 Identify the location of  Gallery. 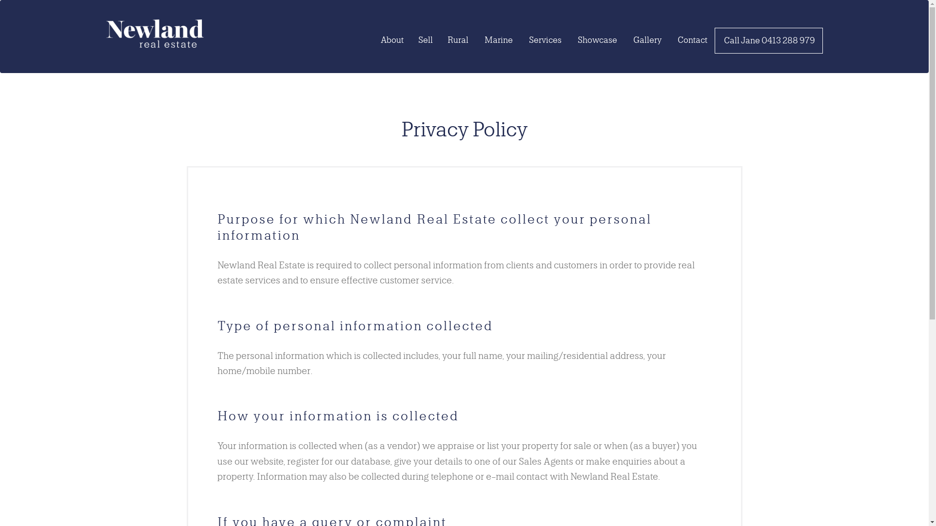
(646, 40).